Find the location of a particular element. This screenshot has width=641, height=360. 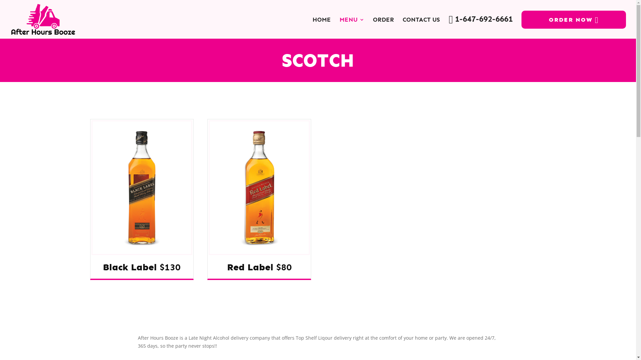

red label-1 is located at coordinates (259, 188).